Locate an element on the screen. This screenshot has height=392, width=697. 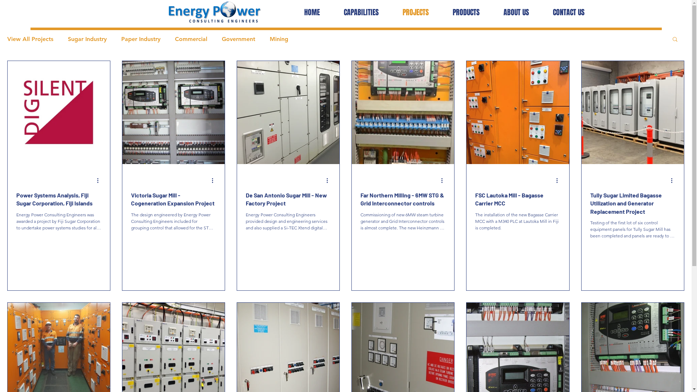
View All Projects is located at coordinates (30, 39).